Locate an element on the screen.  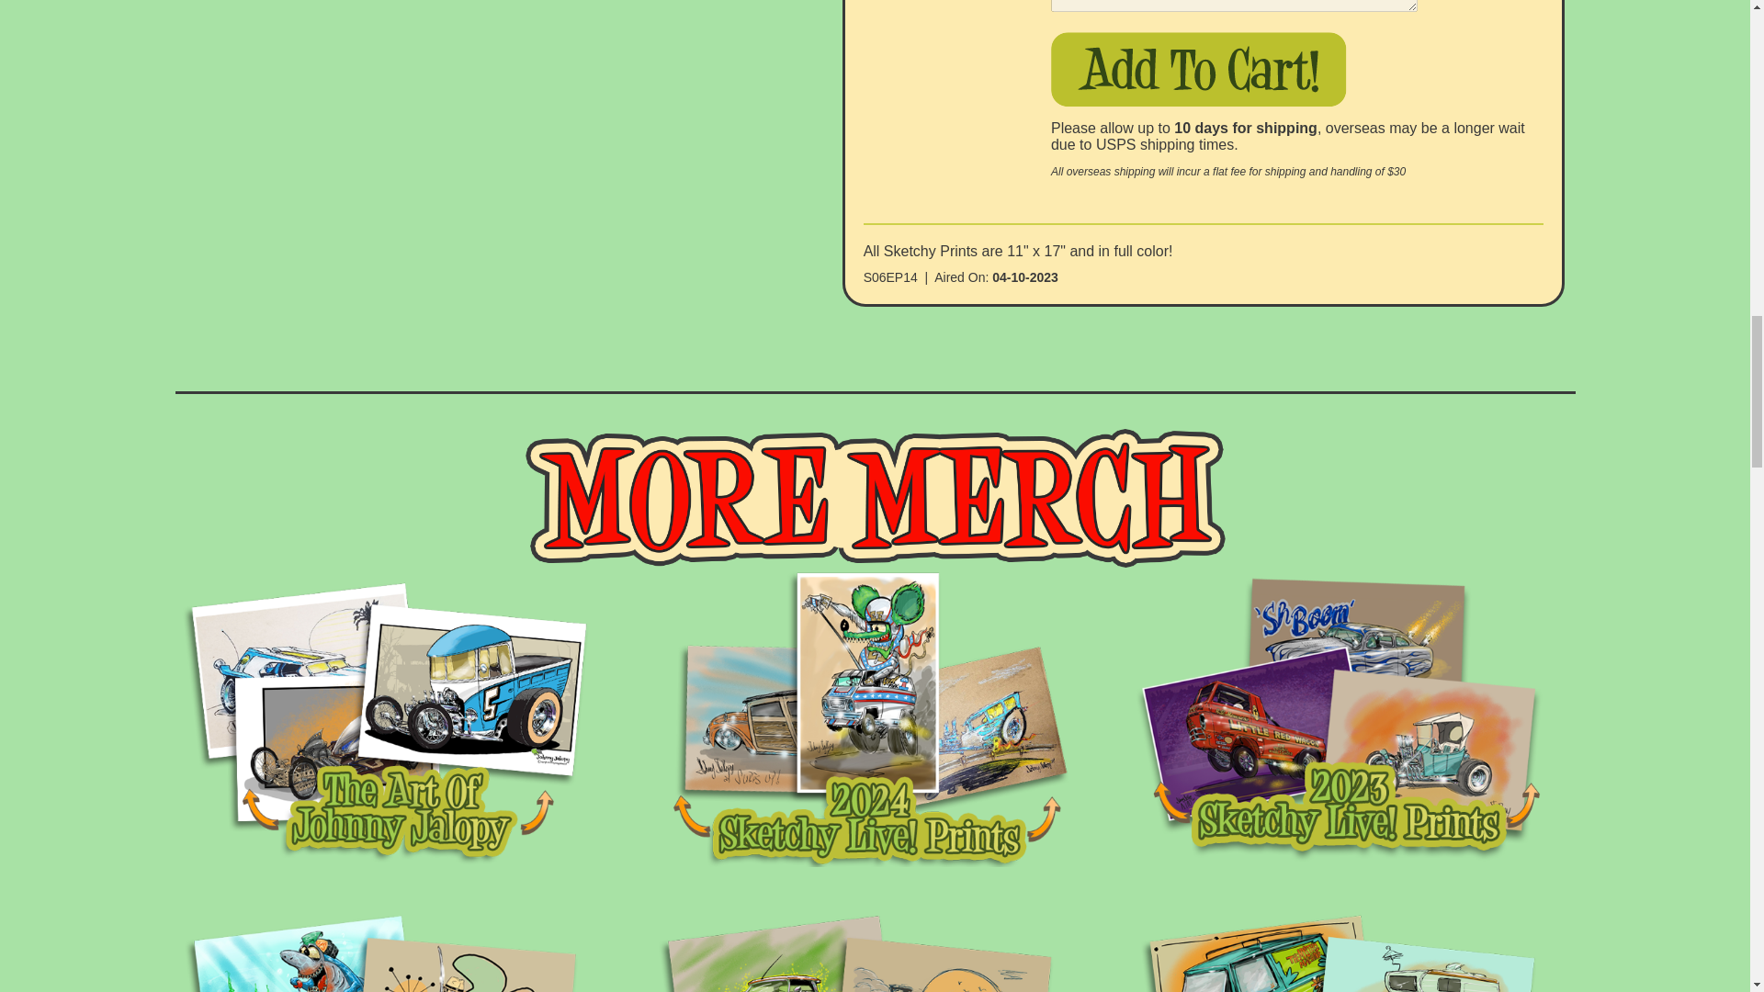
View 2024 Sketchy Live! Prints is located at coordinates (872, 718).